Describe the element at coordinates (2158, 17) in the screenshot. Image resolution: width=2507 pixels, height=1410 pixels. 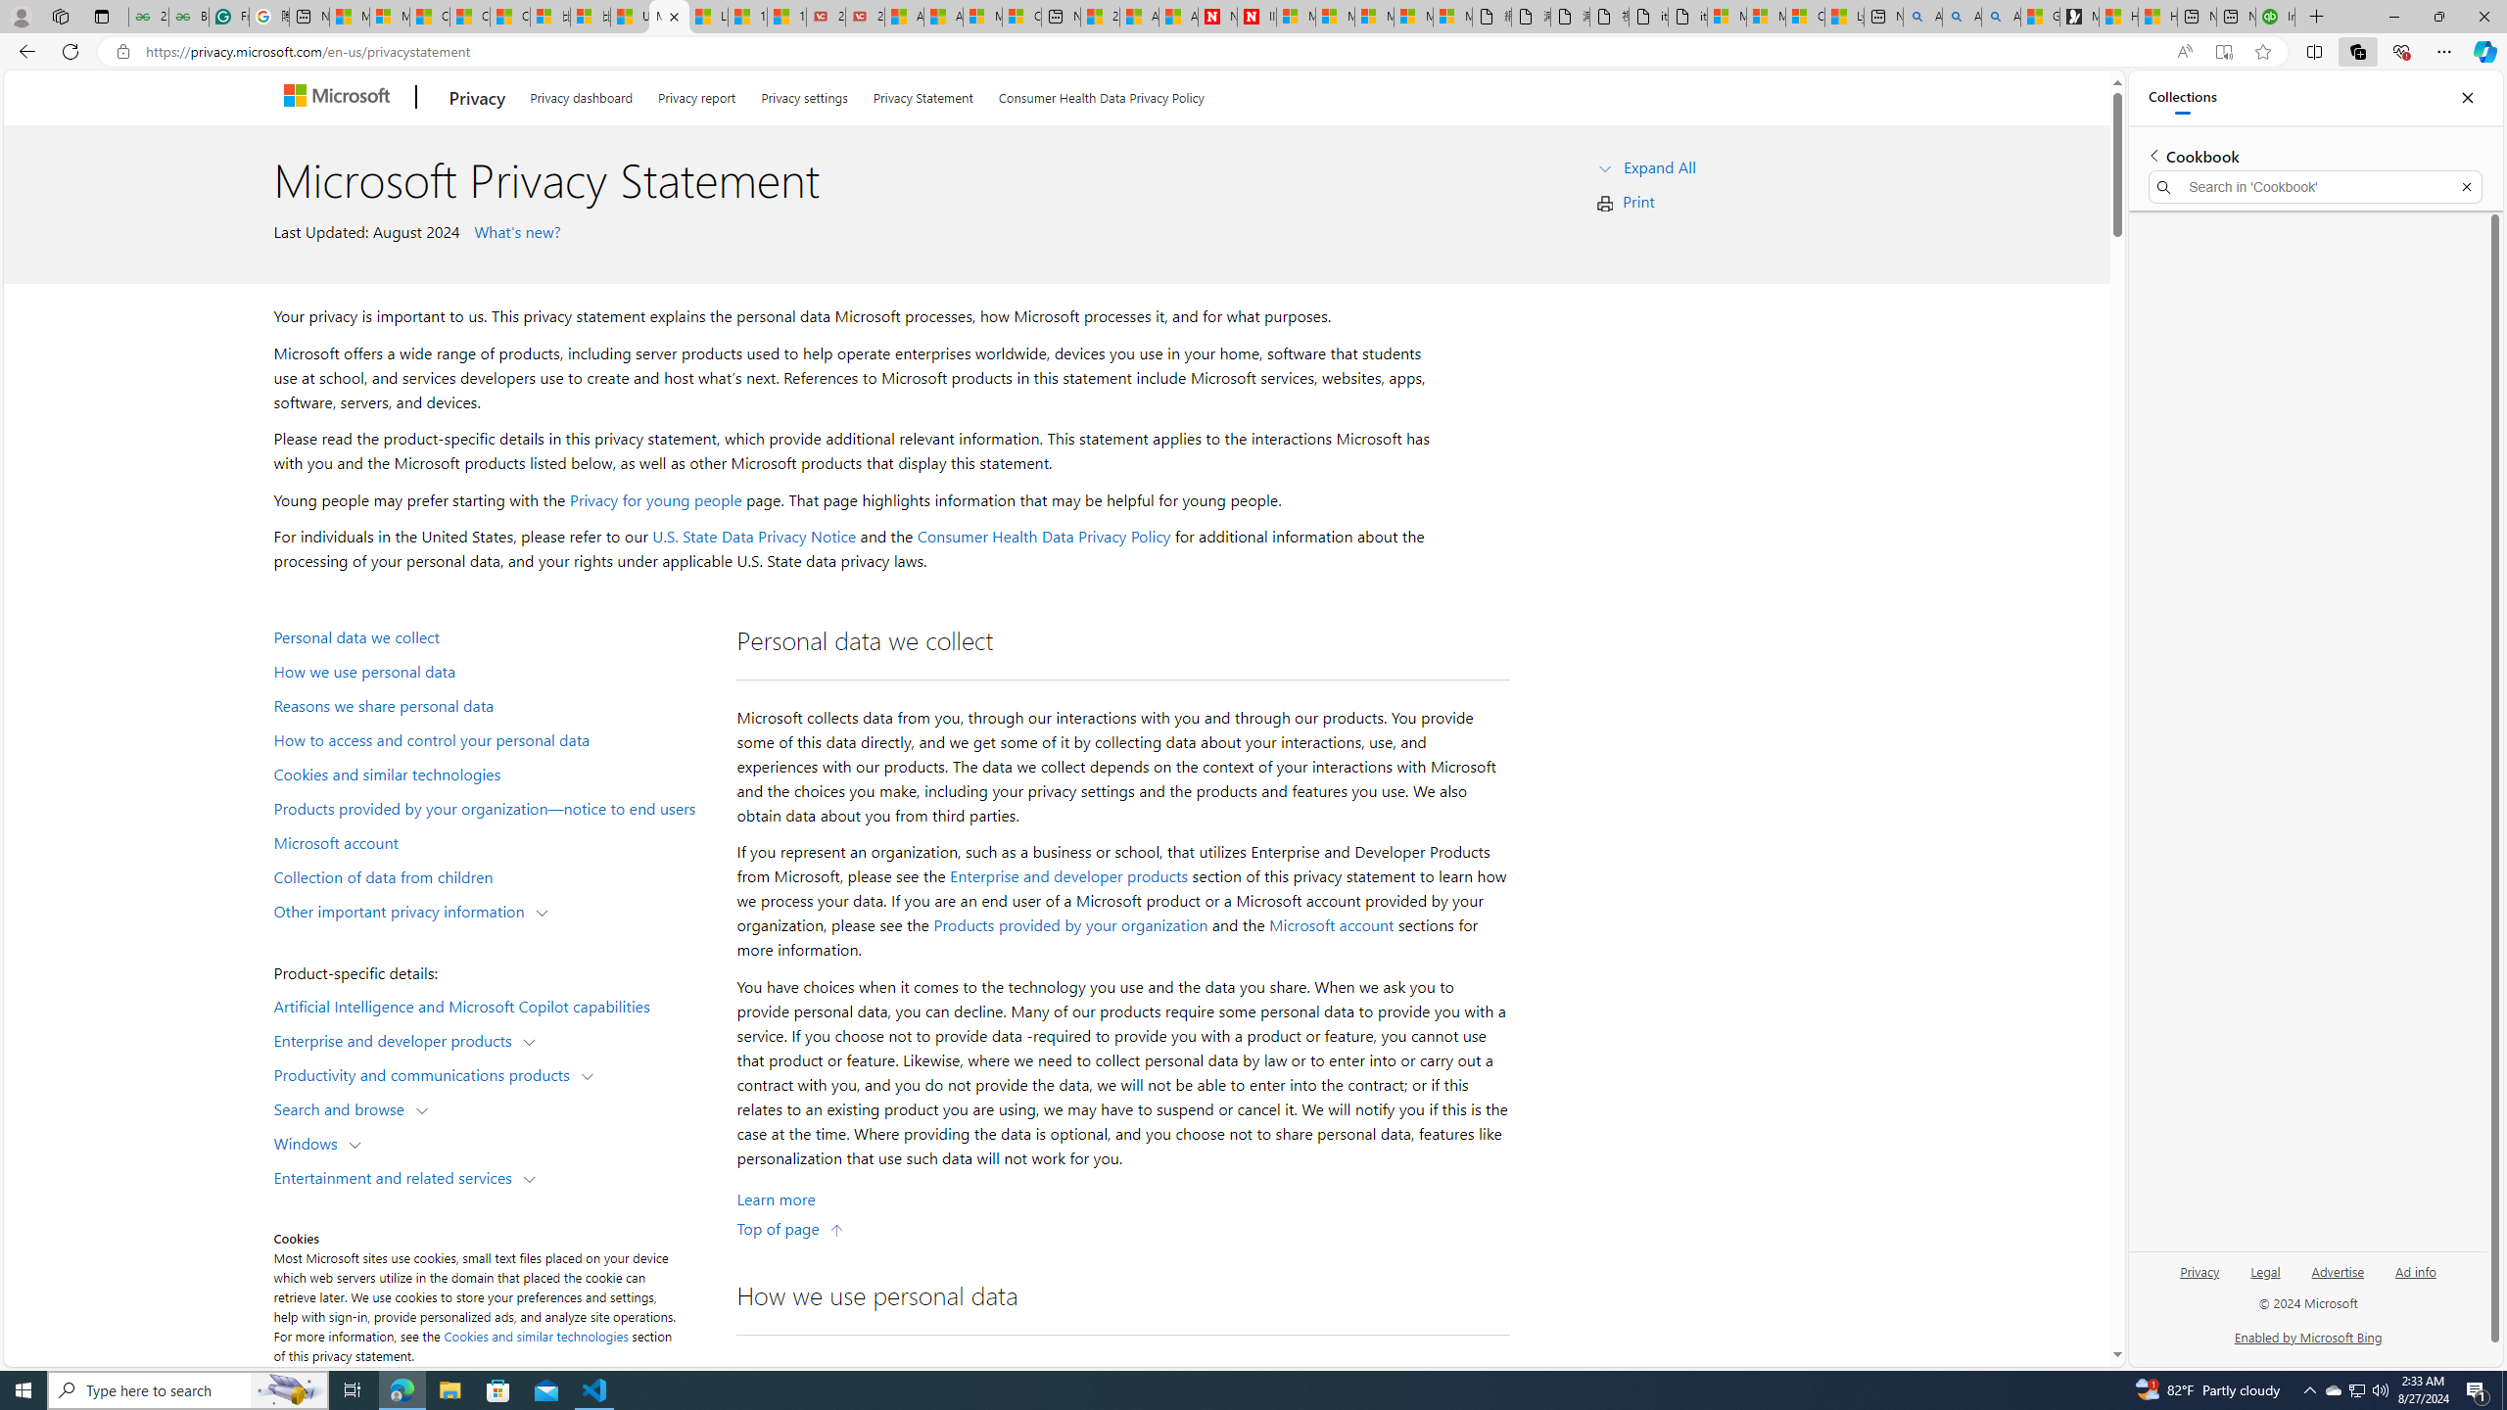
I see `How to Use a TV as a Computer Monitor` at that location.